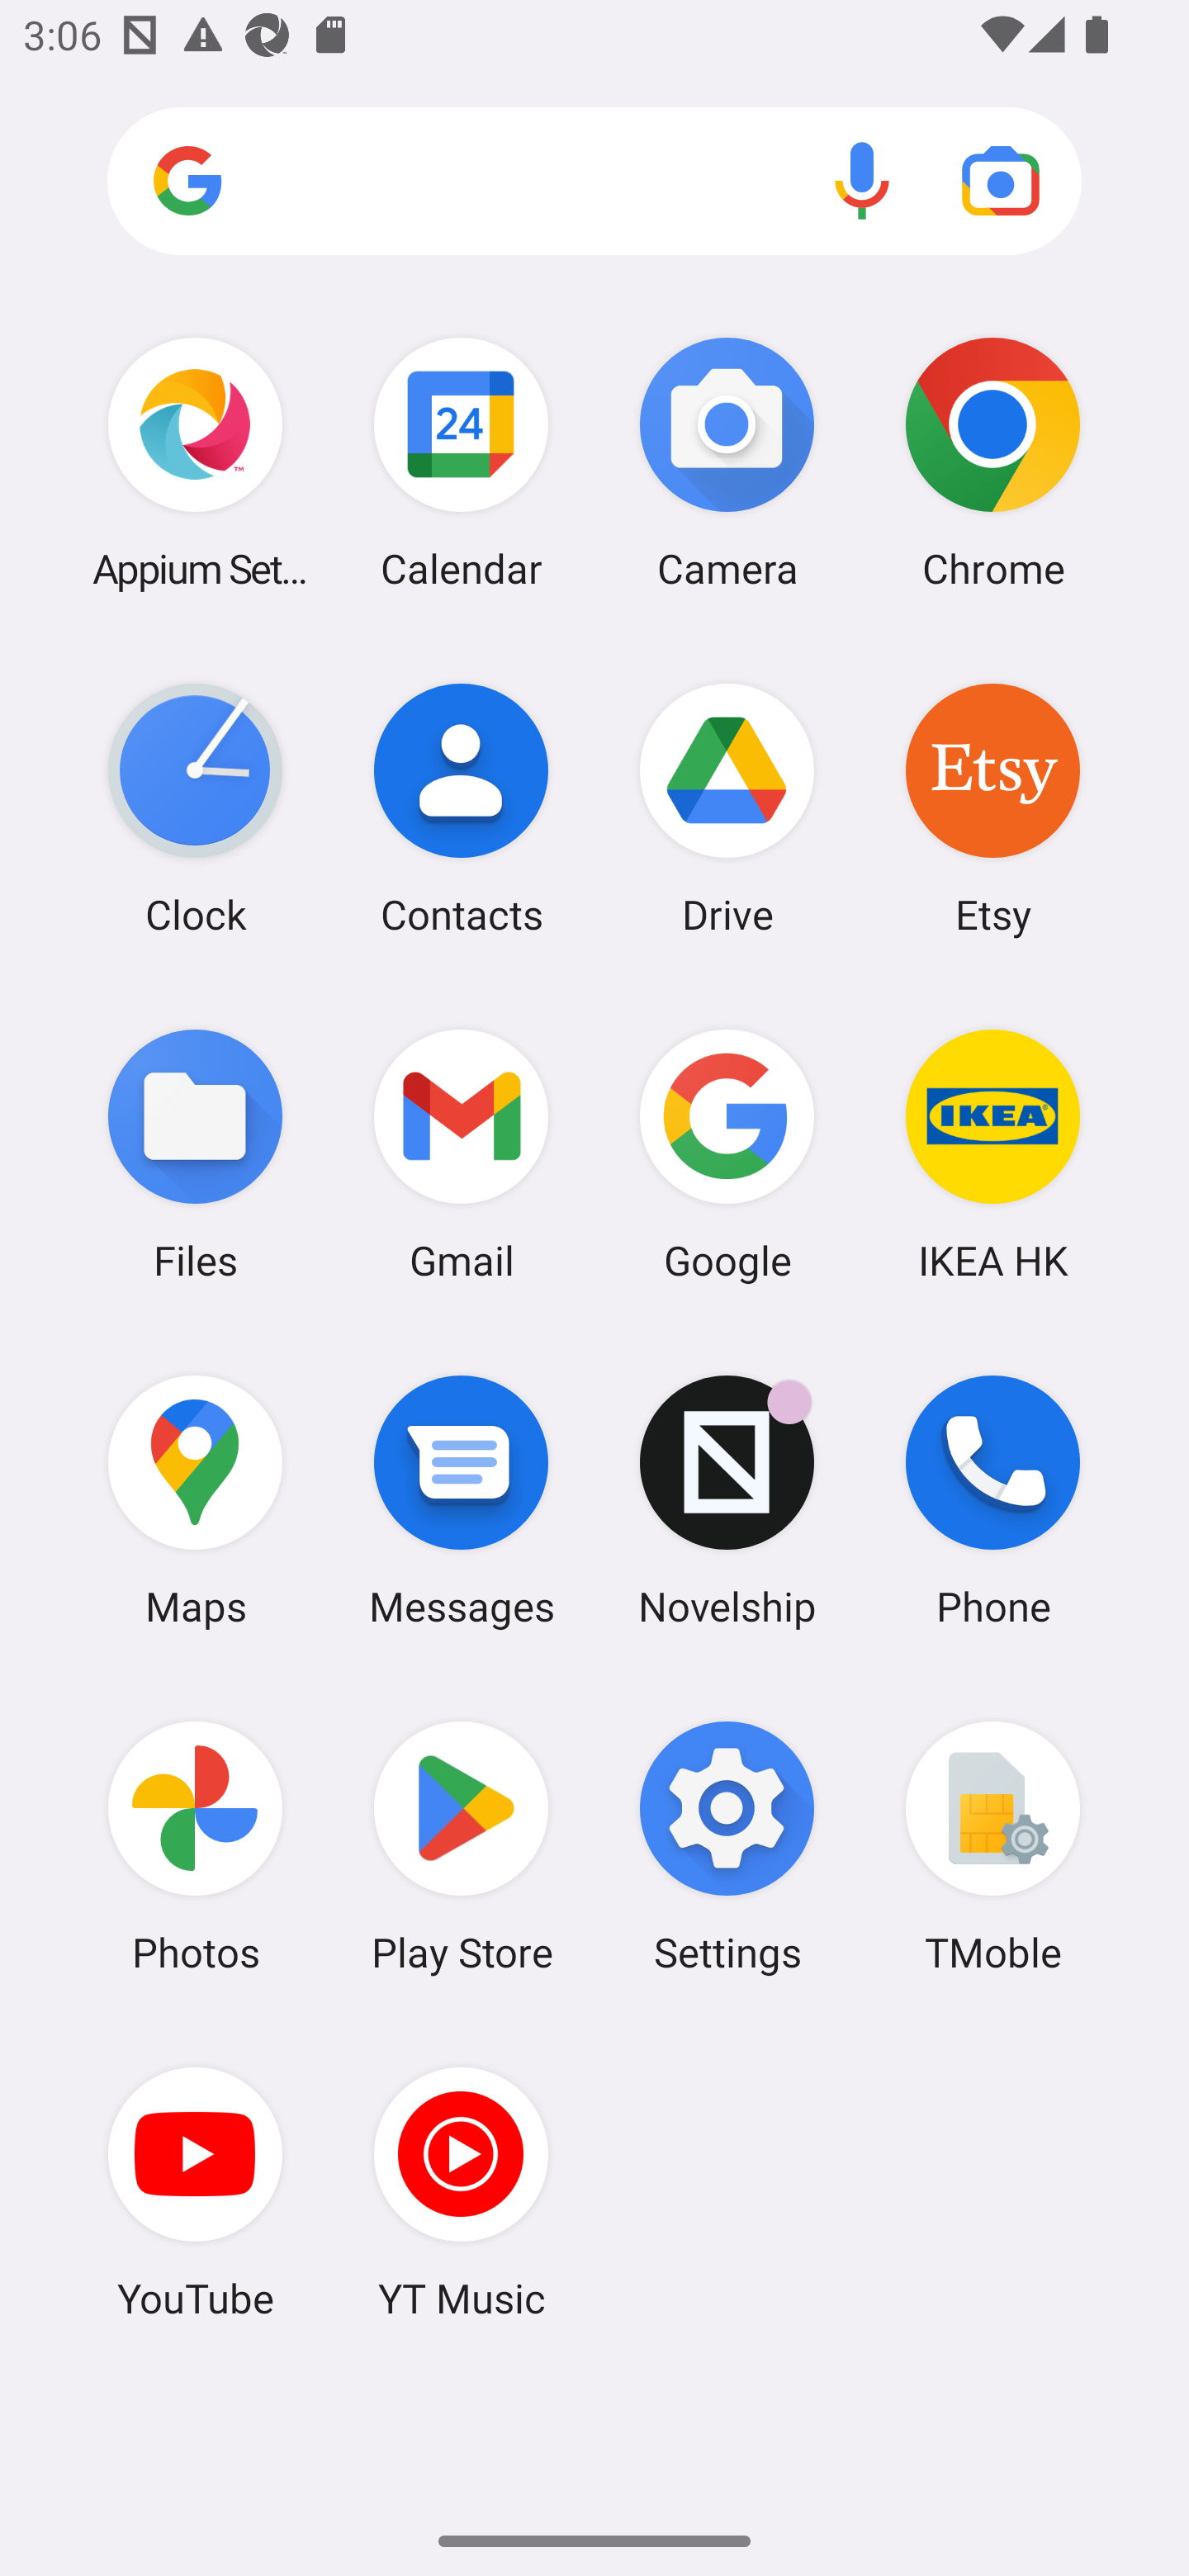 This screenshot has width=1189, height=2576. What do you see at coordinates (461, 2192) in the screenshot?
I see `YT Music` at bounding box center [461, 2192].